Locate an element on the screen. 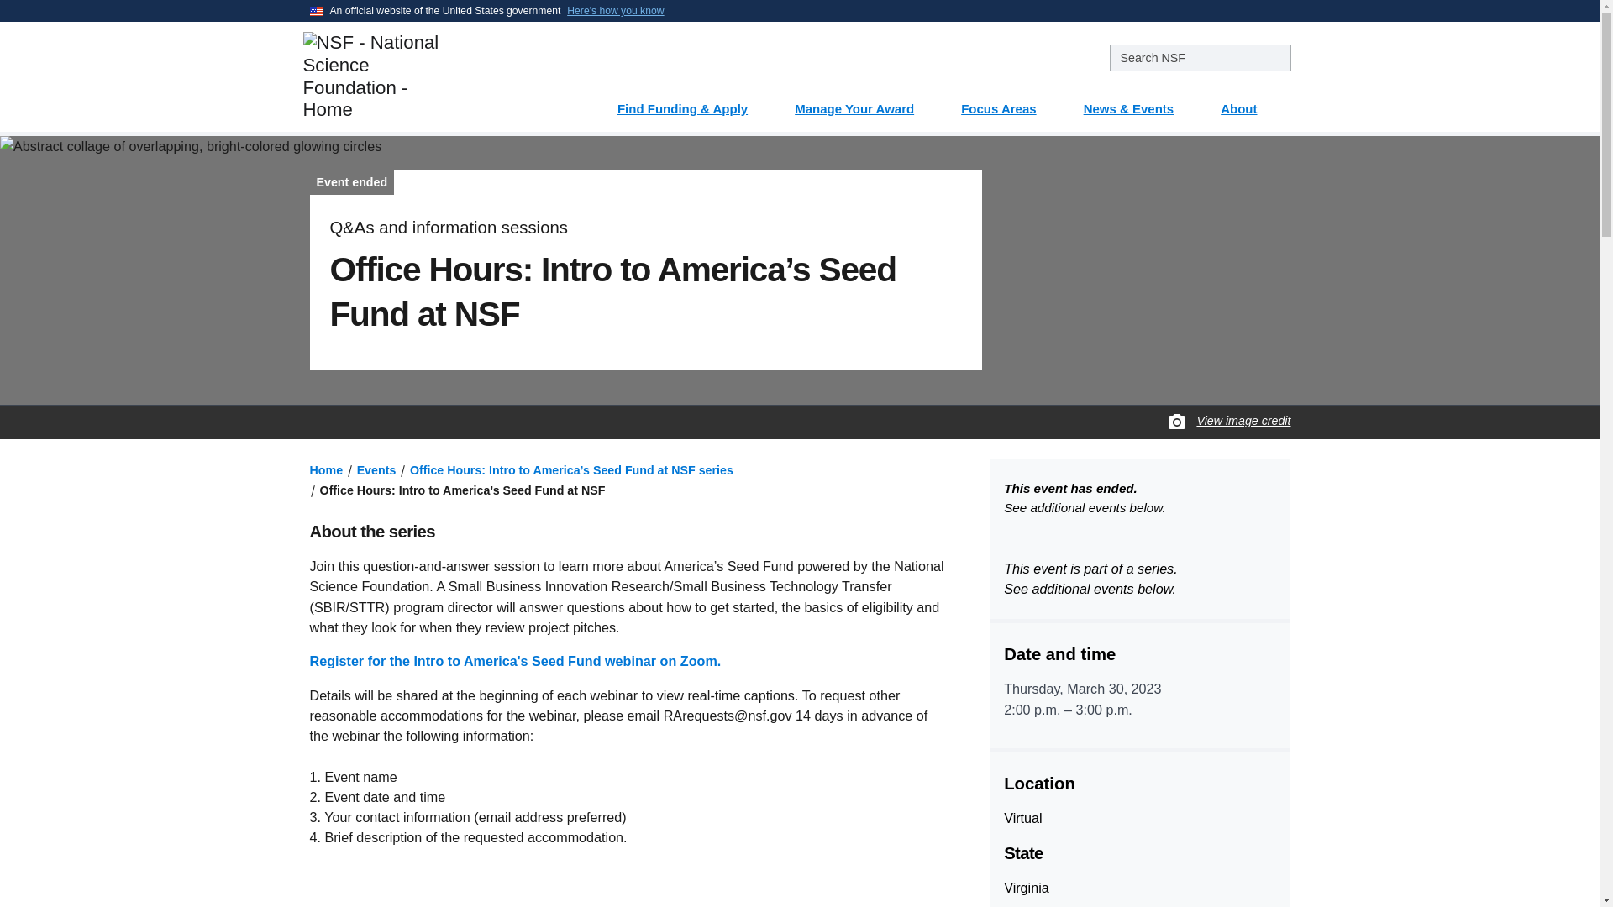 This screenshot has width=1613, height=907. search is located at coordinates (1200, 57).